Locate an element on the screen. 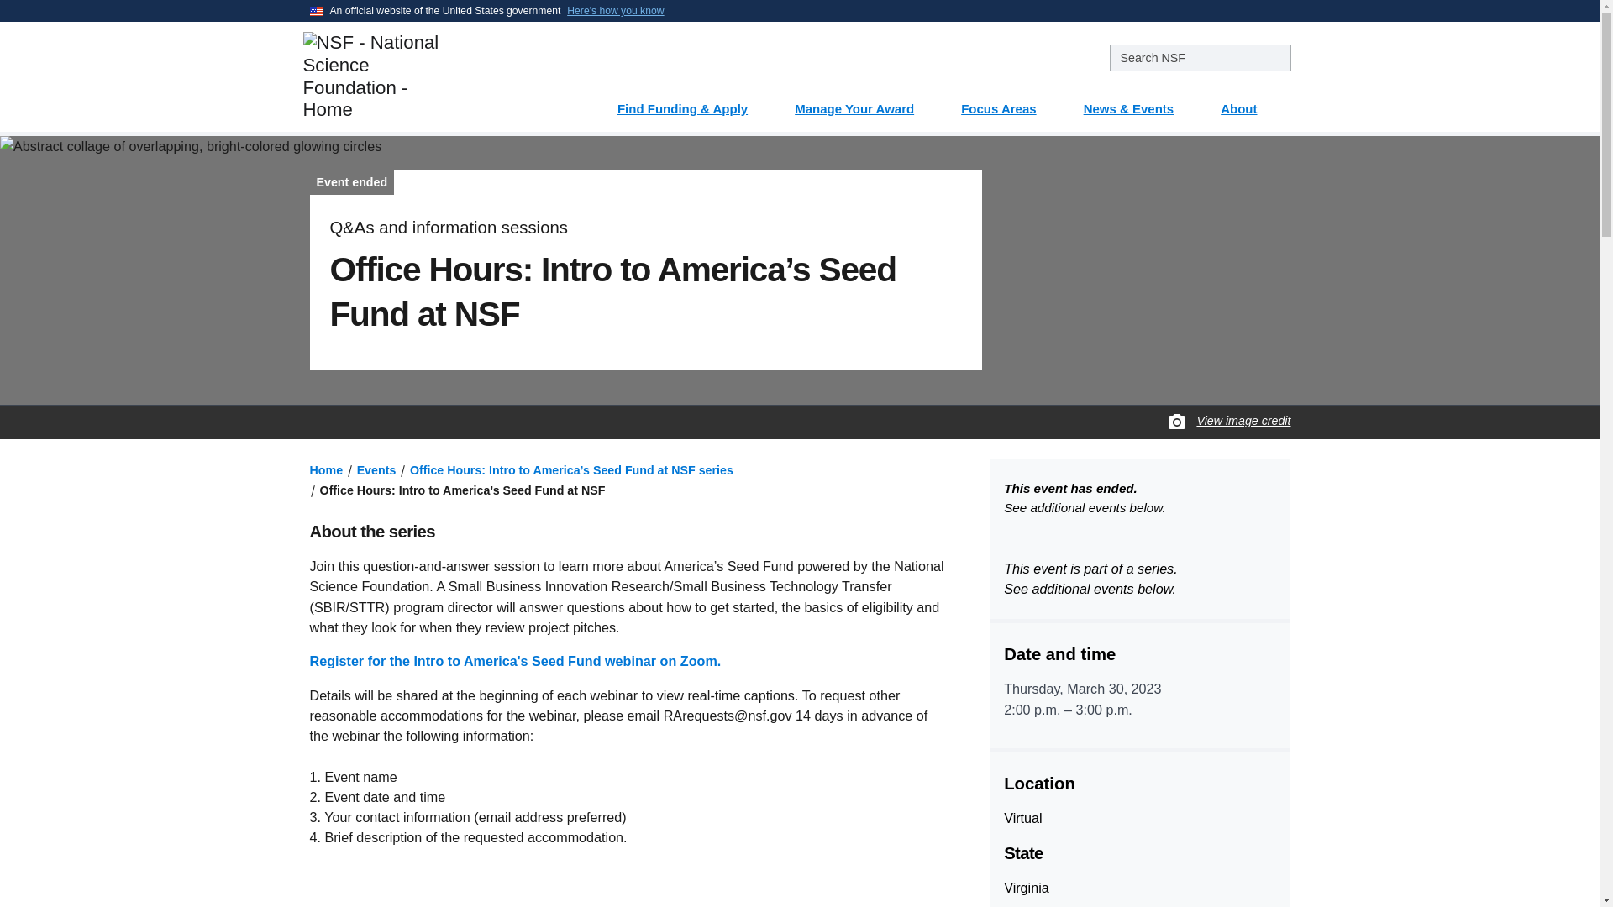 This screenshot has width=1613, height=907. search is located at coordinates (1200, 57).